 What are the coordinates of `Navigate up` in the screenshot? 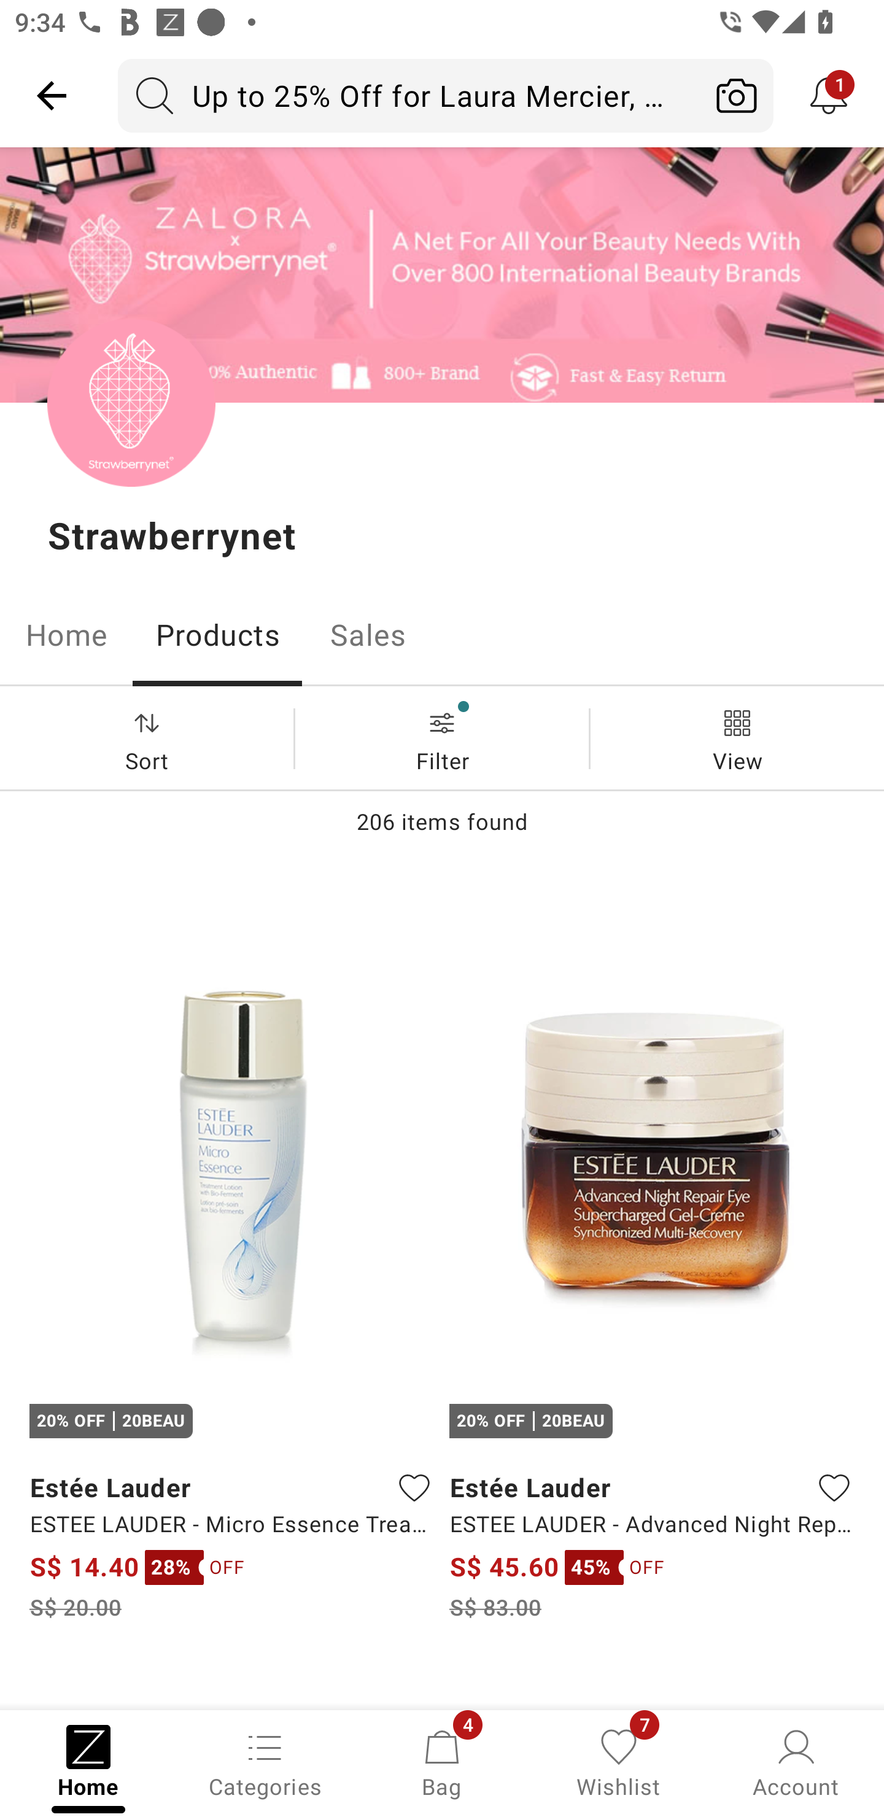 It's located at (52, 95).